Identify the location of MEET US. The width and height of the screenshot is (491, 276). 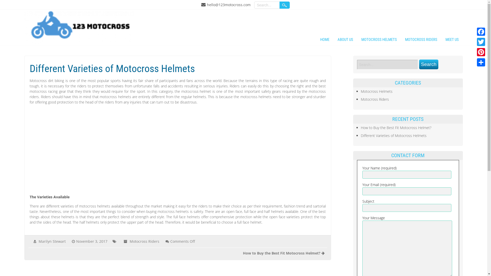
(452, 40).